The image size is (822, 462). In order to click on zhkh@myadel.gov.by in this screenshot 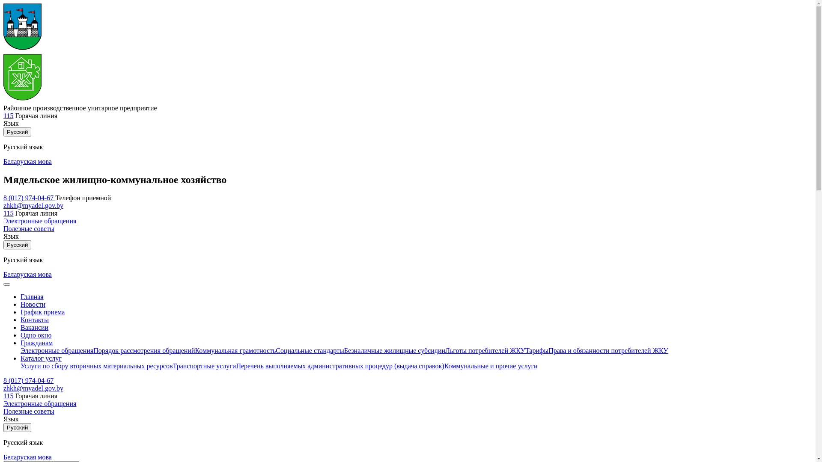, I will do `click(33, 388)`.